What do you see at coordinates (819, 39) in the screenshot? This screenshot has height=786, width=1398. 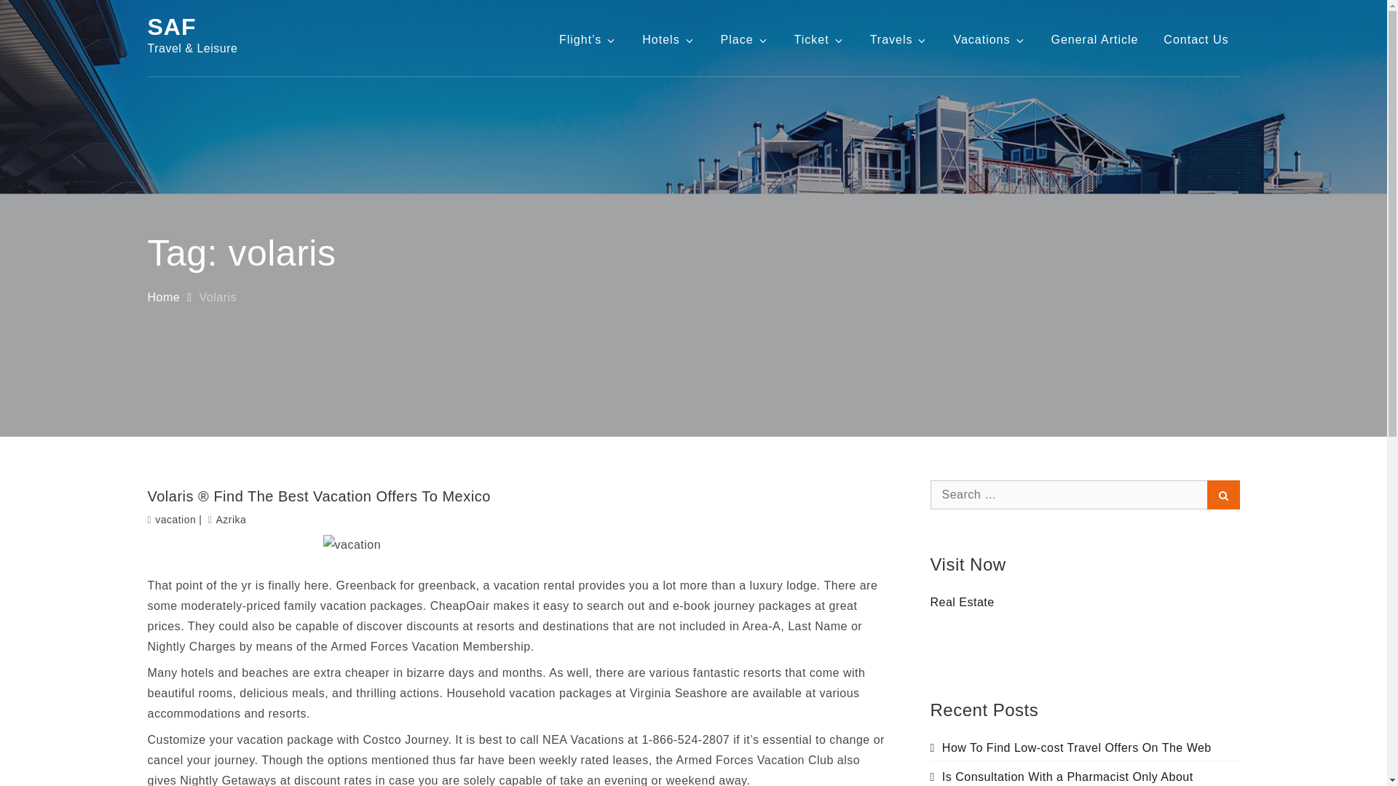 I see `Ticket` at bounding box center [819, 39].